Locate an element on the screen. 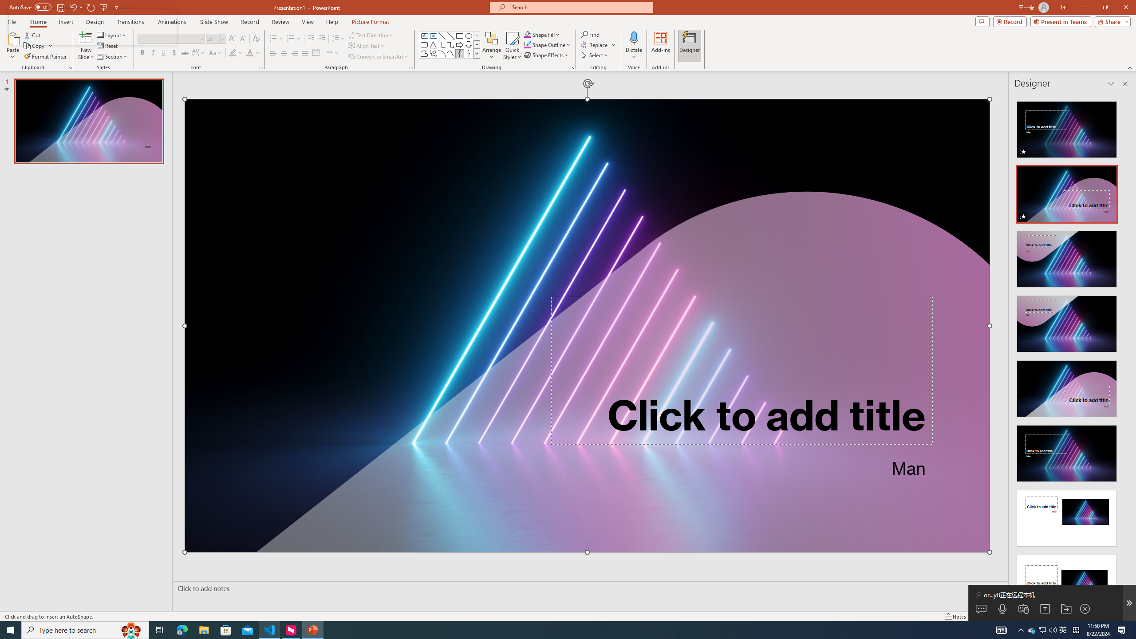 This screenshot has width=1136, height=639. Font is located at coordinates (170, 39).